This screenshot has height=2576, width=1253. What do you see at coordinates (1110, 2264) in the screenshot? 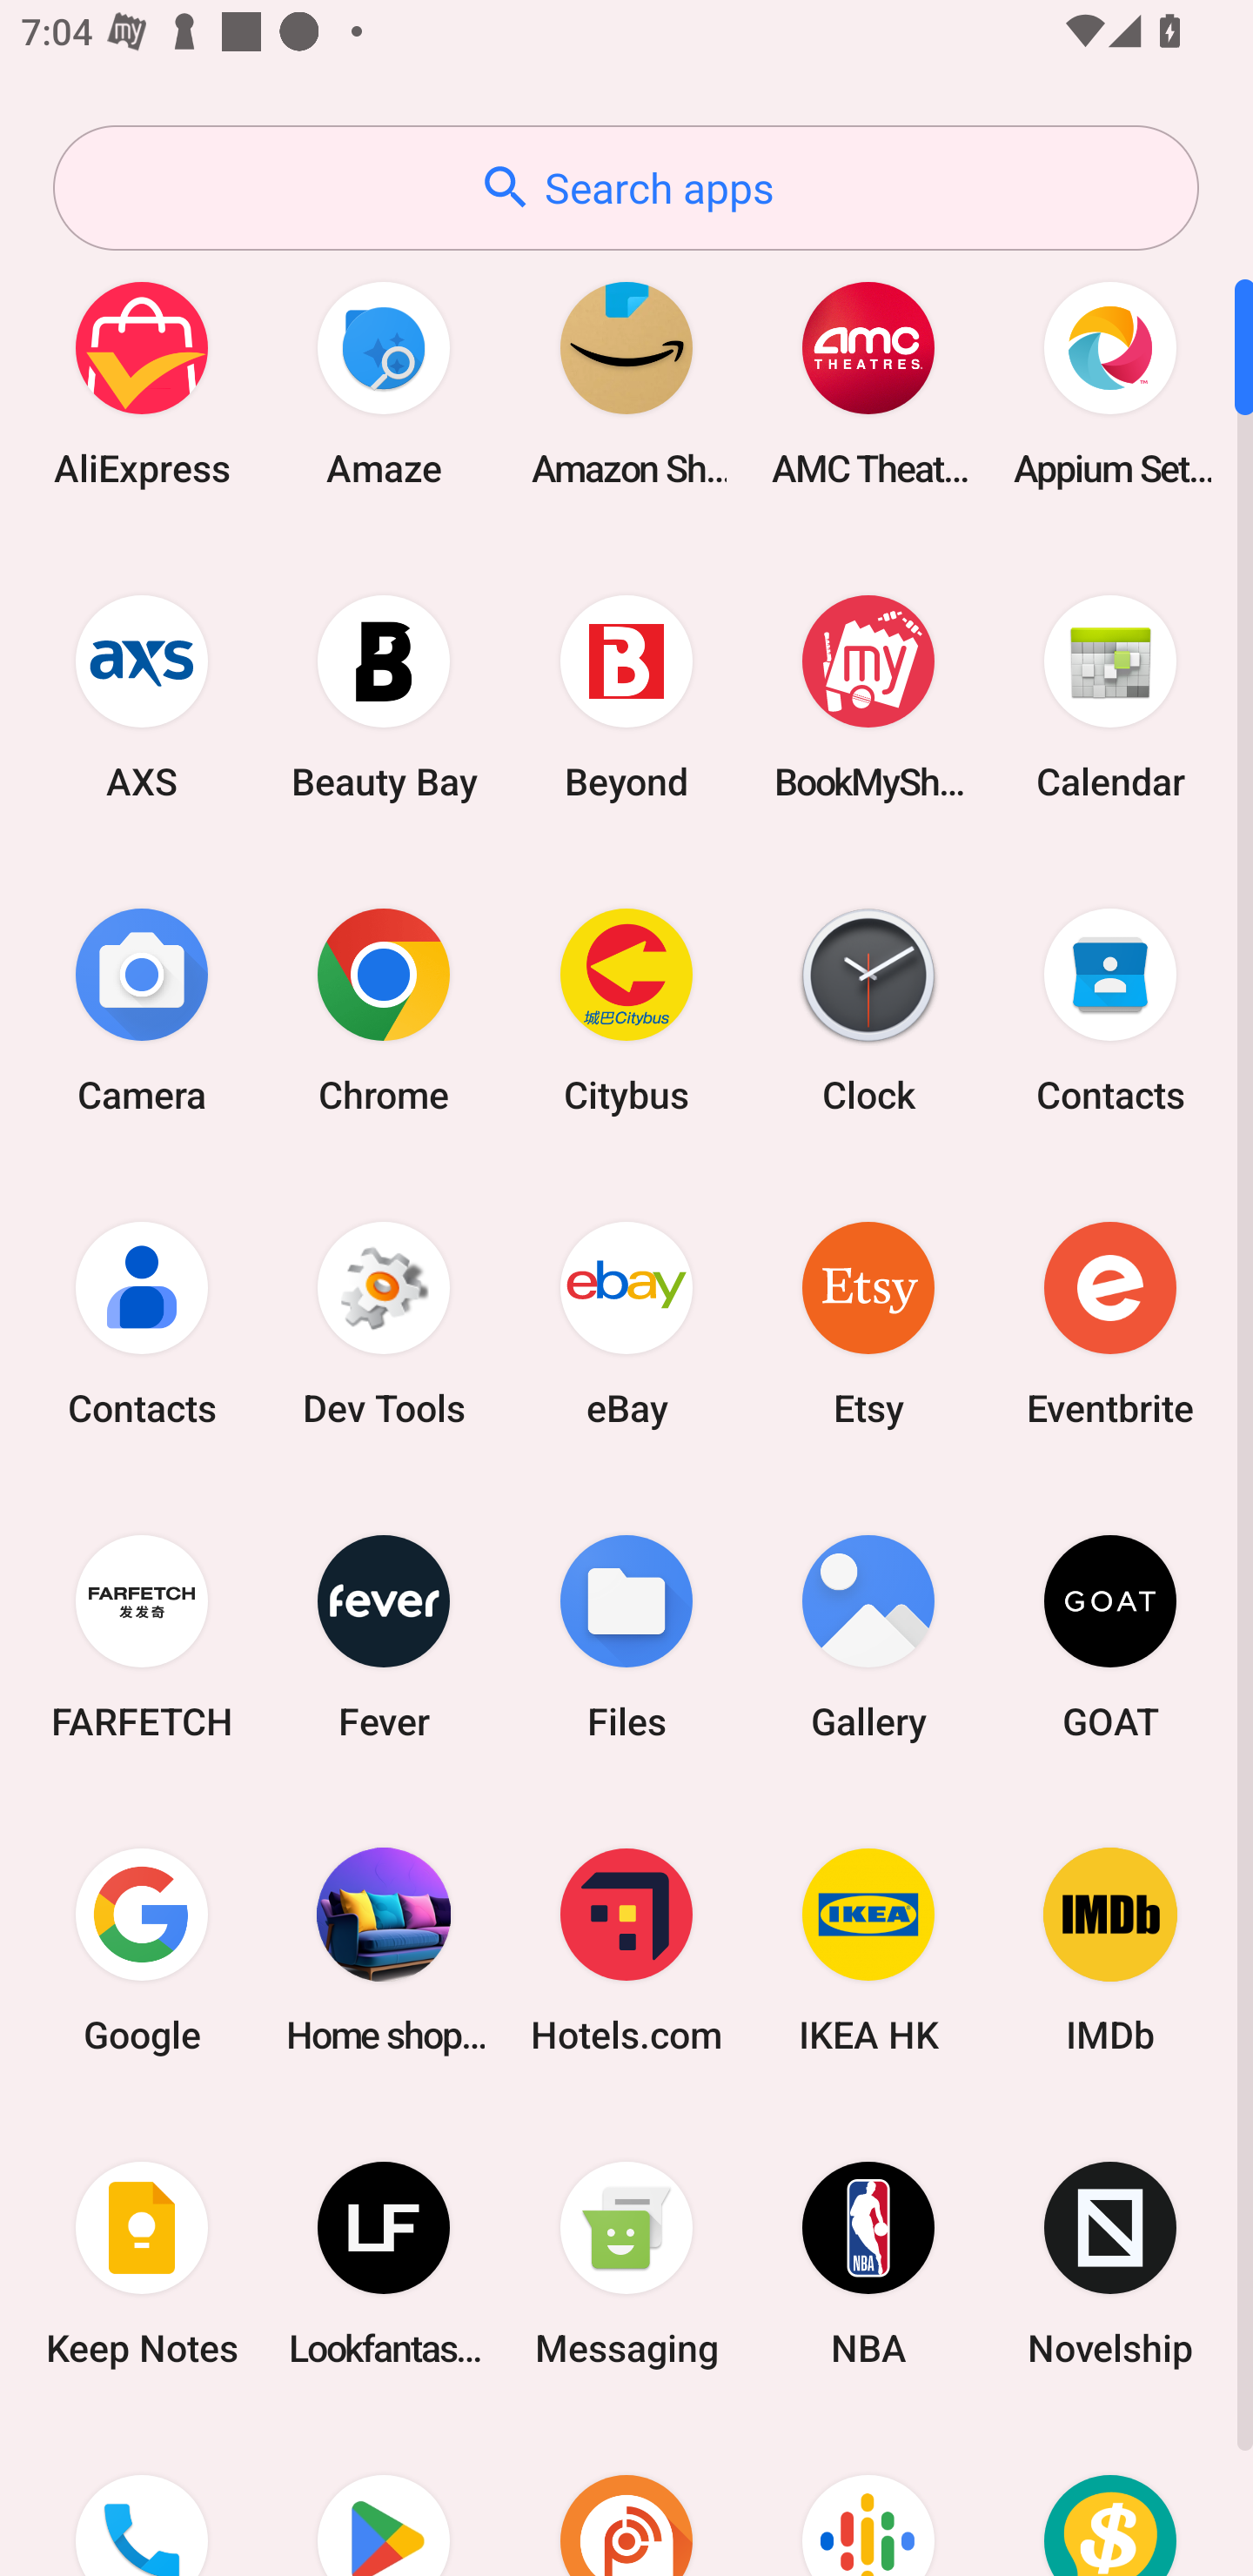
I see `Novelship` at bounding box center [1110, 2264].